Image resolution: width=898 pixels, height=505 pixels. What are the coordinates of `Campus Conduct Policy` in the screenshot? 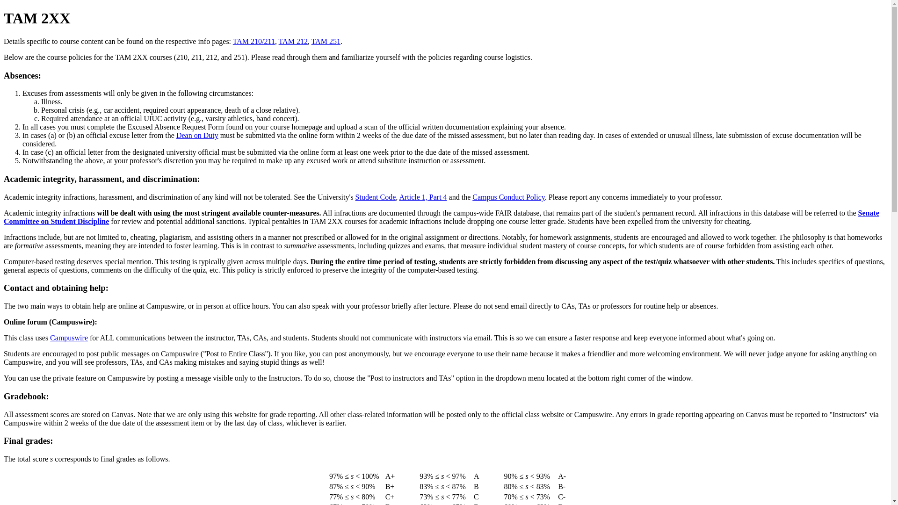 It's located at (508, 196).